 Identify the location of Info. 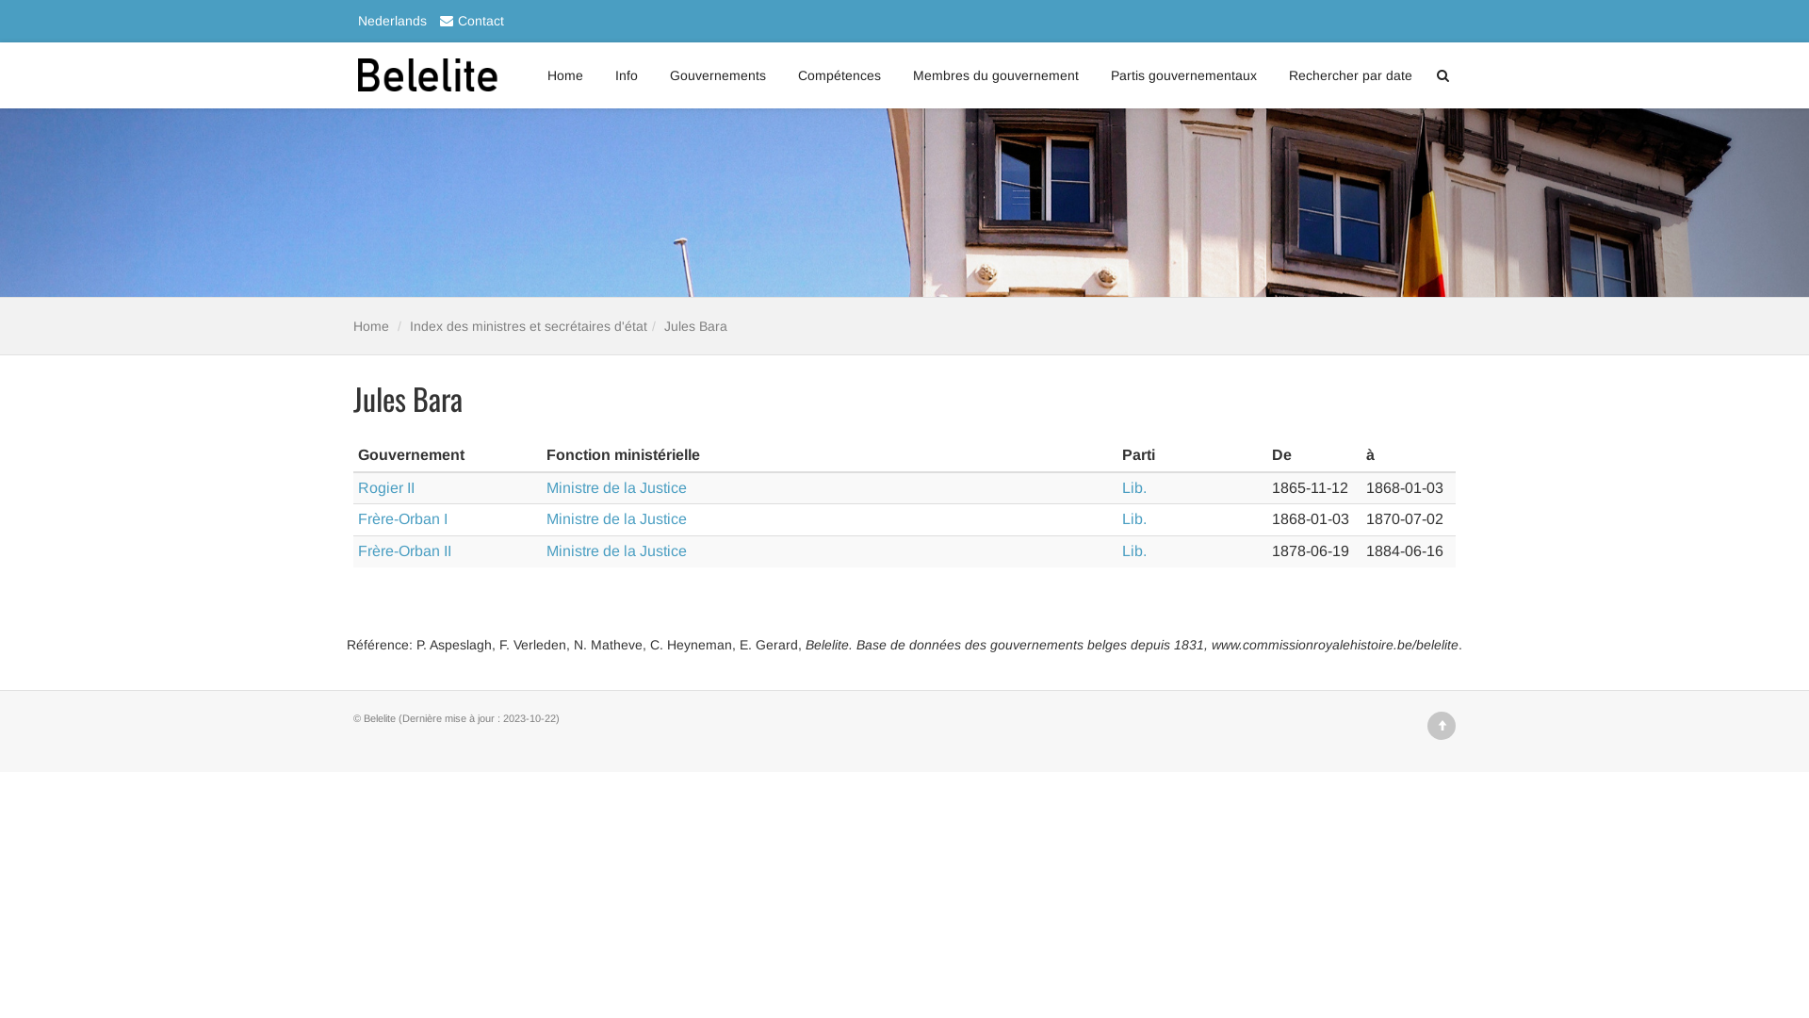
(627, 75).